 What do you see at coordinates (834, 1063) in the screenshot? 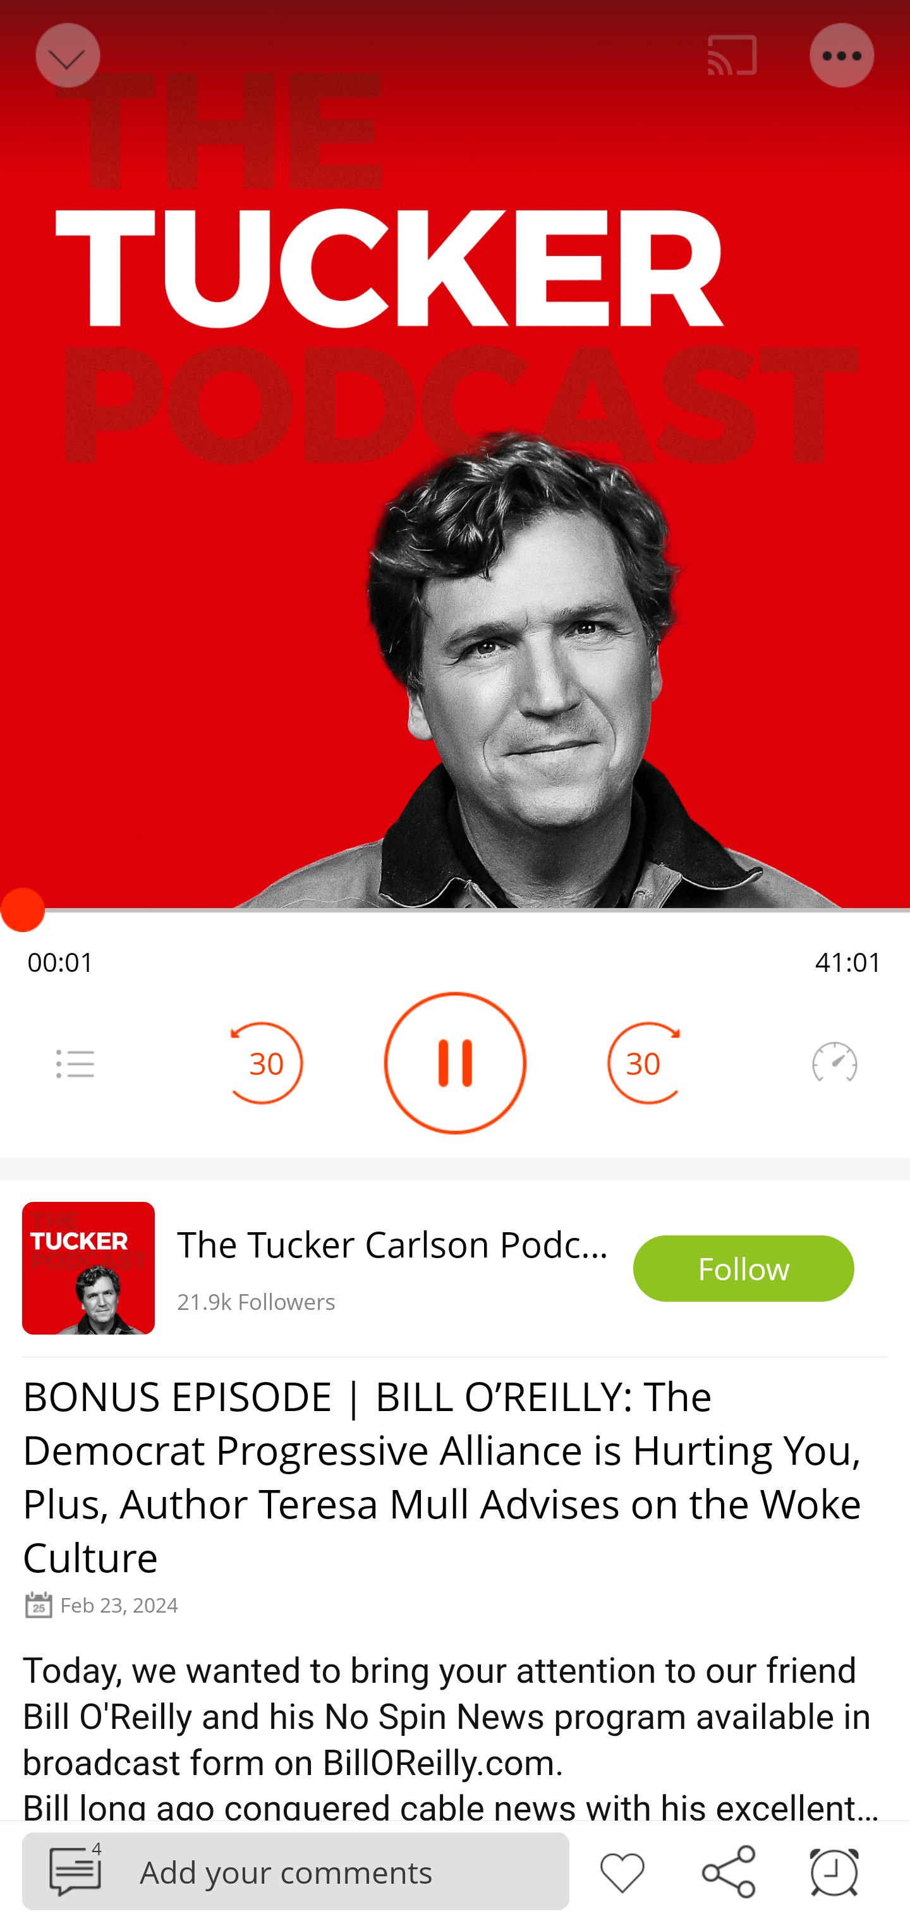
I see `Speedometer` at bounding box center [834, 1063].